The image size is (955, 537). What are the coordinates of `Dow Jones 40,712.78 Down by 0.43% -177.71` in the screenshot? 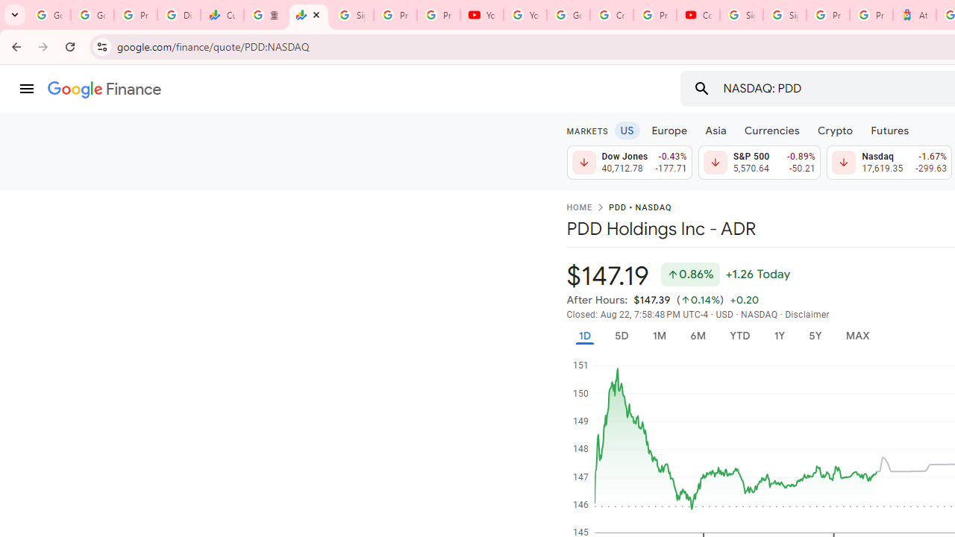 It's located at (630, 163).